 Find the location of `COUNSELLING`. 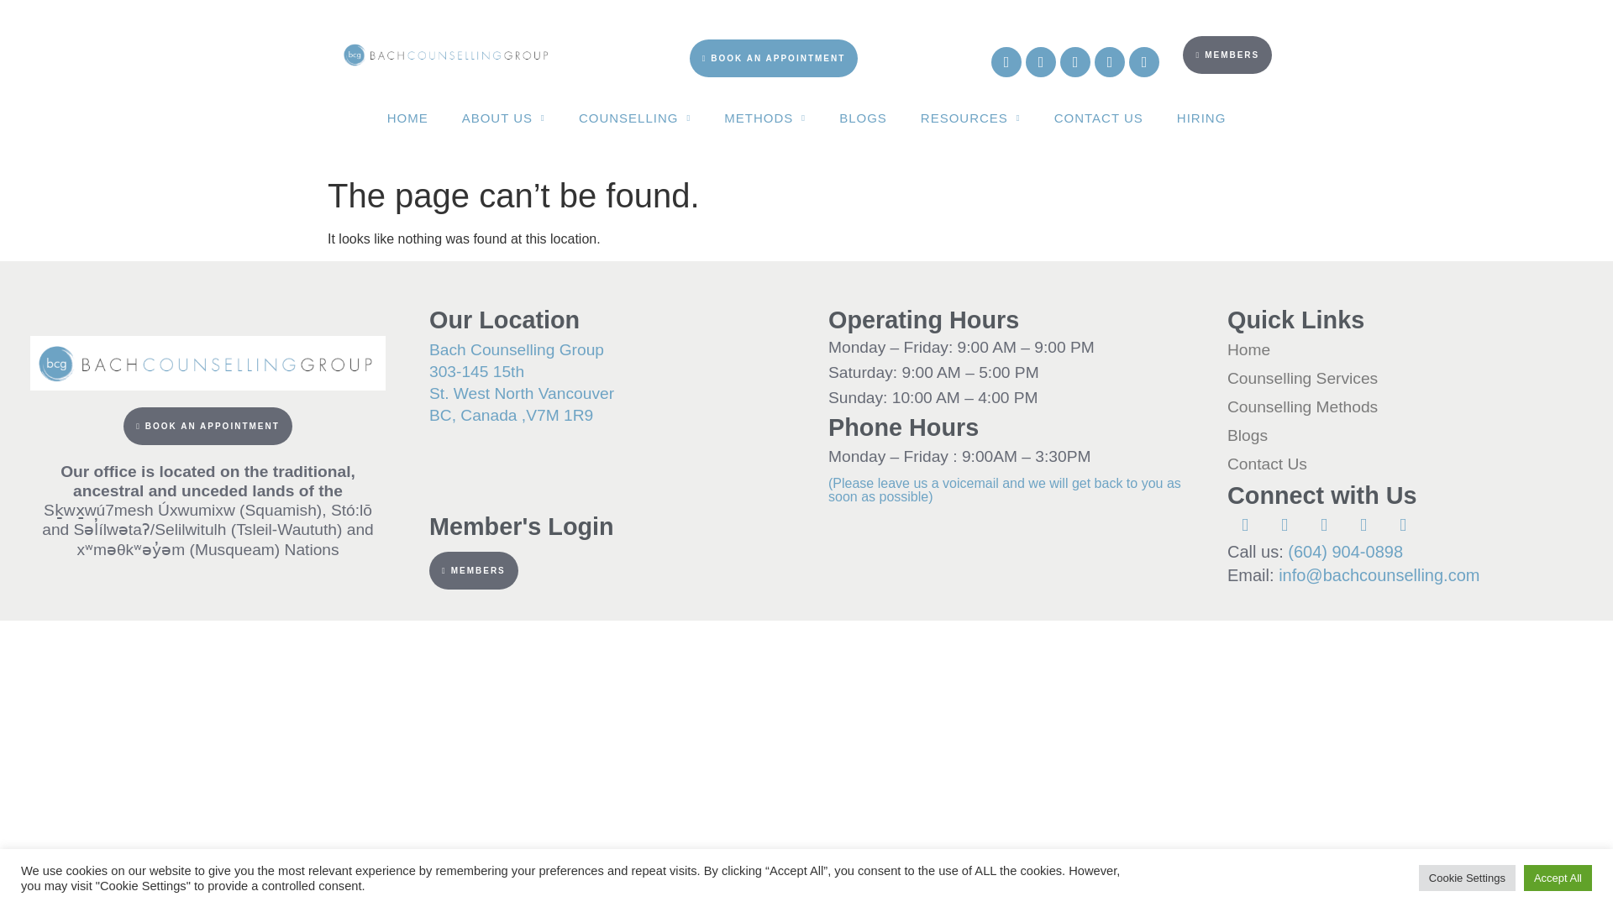

COUNSELLING is located at coordinates (634, 118).